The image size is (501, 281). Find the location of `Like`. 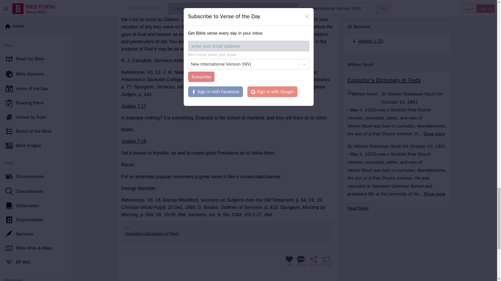

Like is located at coordinates (289, 261).